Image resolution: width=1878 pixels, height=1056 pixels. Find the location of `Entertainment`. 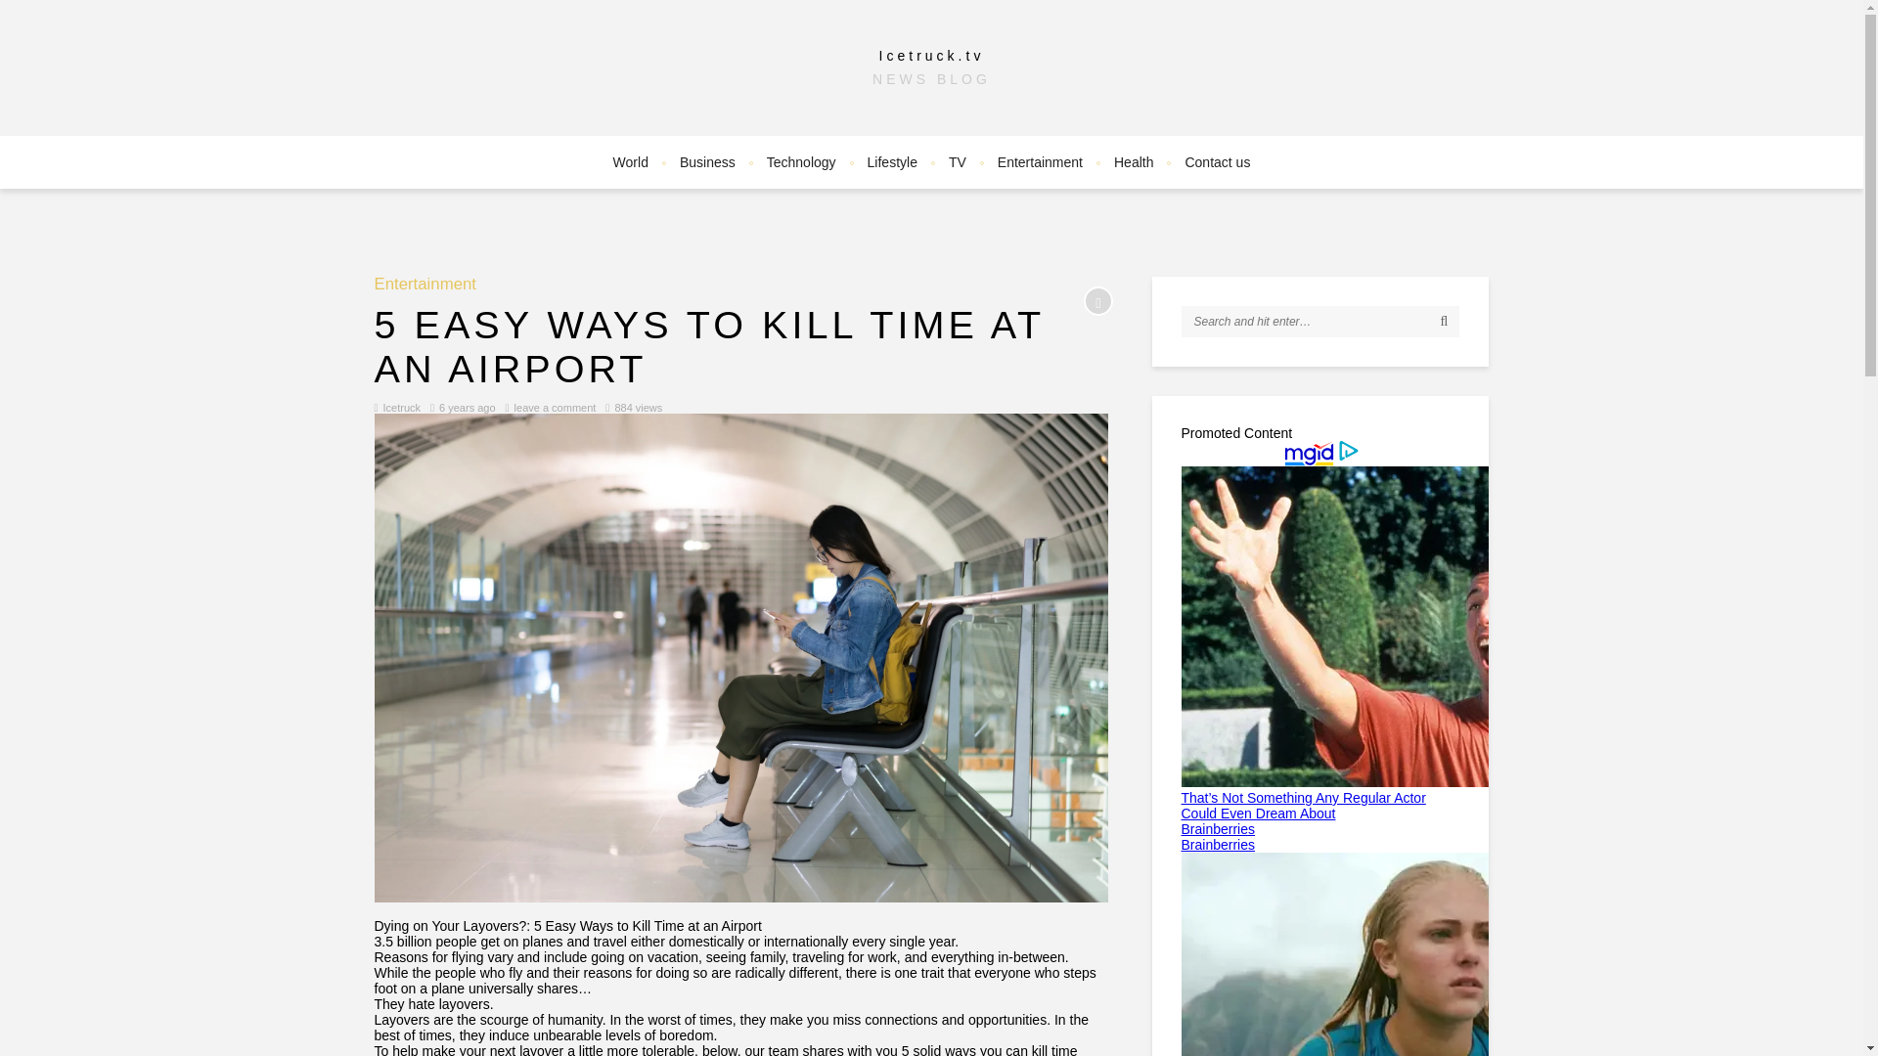

Entertainment is located at coordinates (1041, 162).